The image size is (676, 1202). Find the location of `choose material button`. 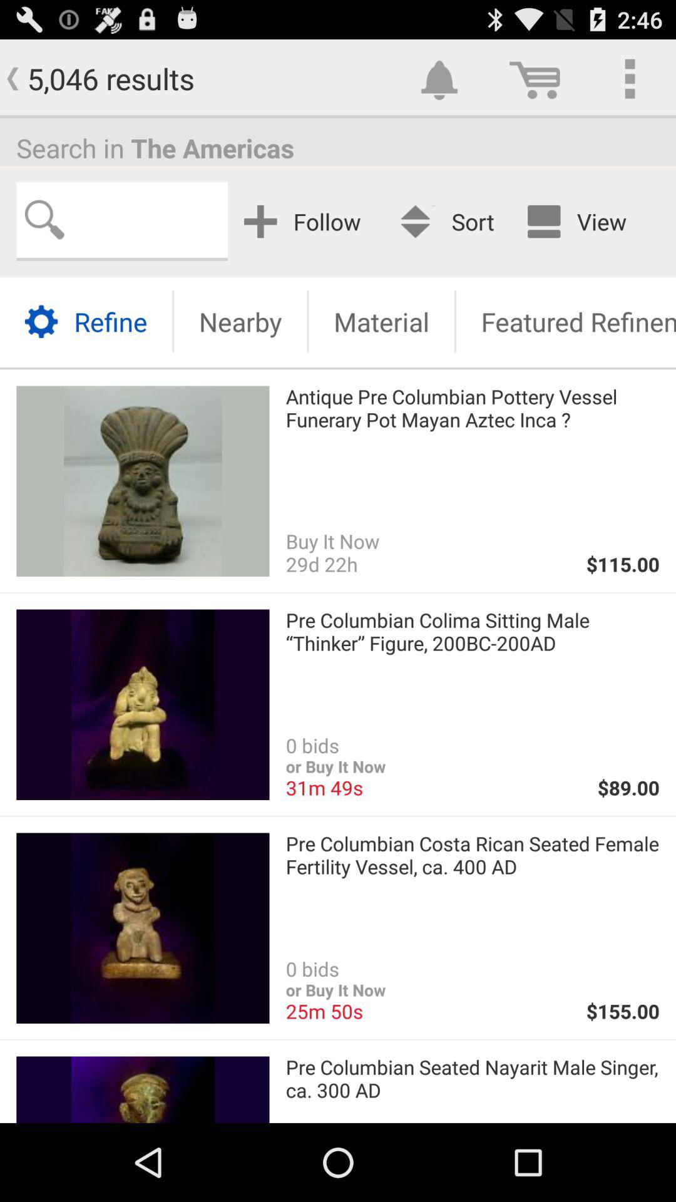

choose material button is located at coordinates (381, 322).